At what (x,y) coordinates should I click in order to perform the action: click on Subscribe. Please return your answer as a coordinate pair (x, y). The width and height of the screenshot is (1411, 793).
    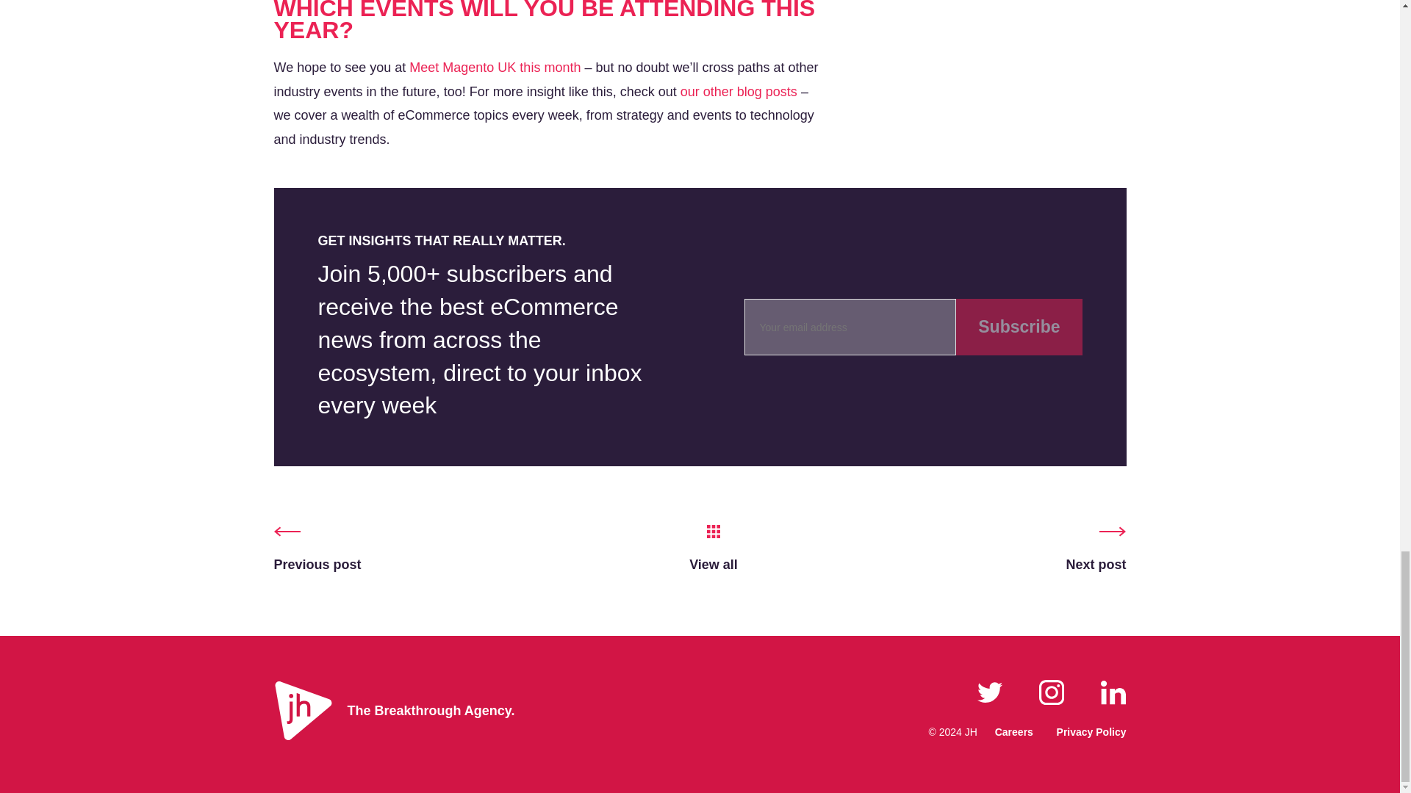
    Looking at the image, I should click on (1019, 327).